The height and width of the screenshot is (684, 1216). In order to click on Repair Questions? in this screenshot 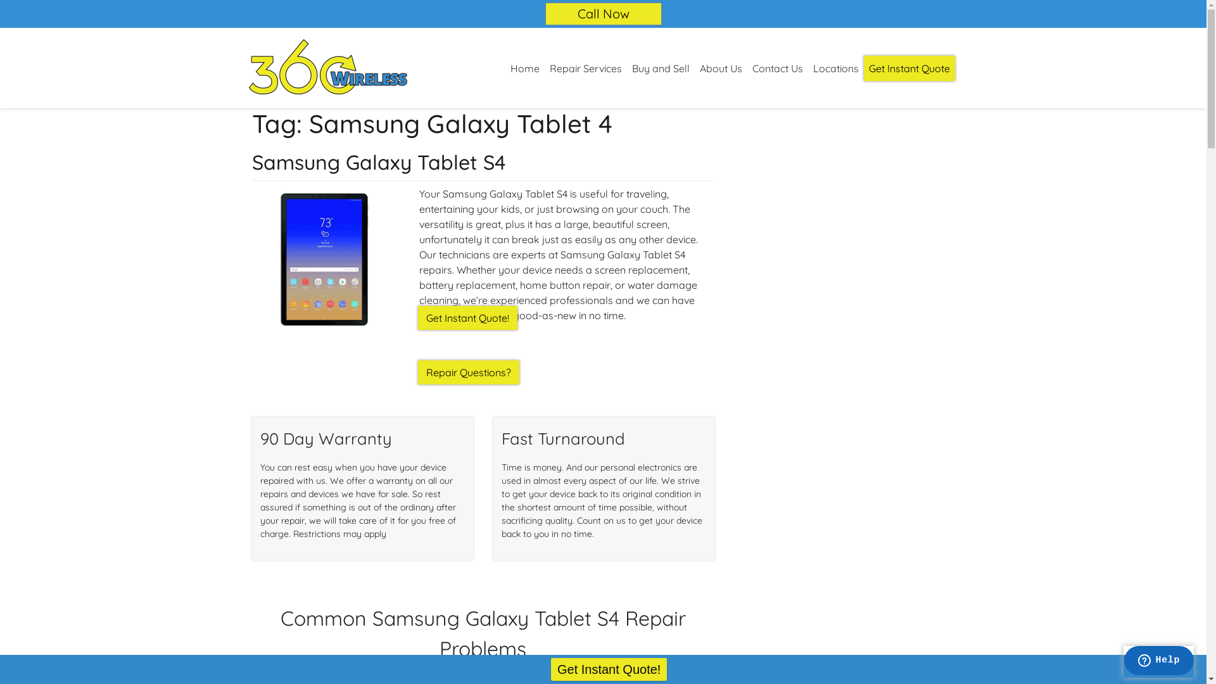, I will do `click(469, 372)`.